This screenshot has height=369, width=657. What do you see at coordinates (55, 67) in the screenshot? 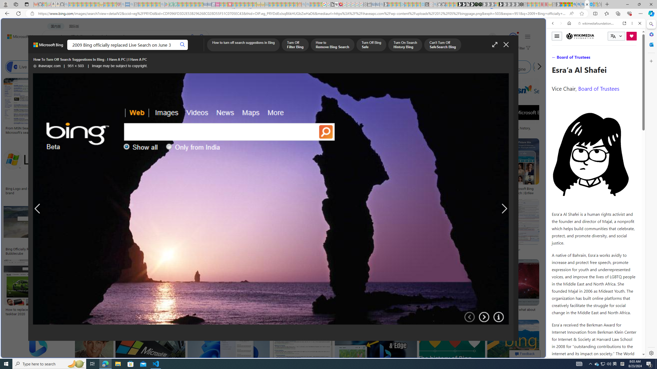
I see `Bing Voice Search` at bounding box center [55, 67].